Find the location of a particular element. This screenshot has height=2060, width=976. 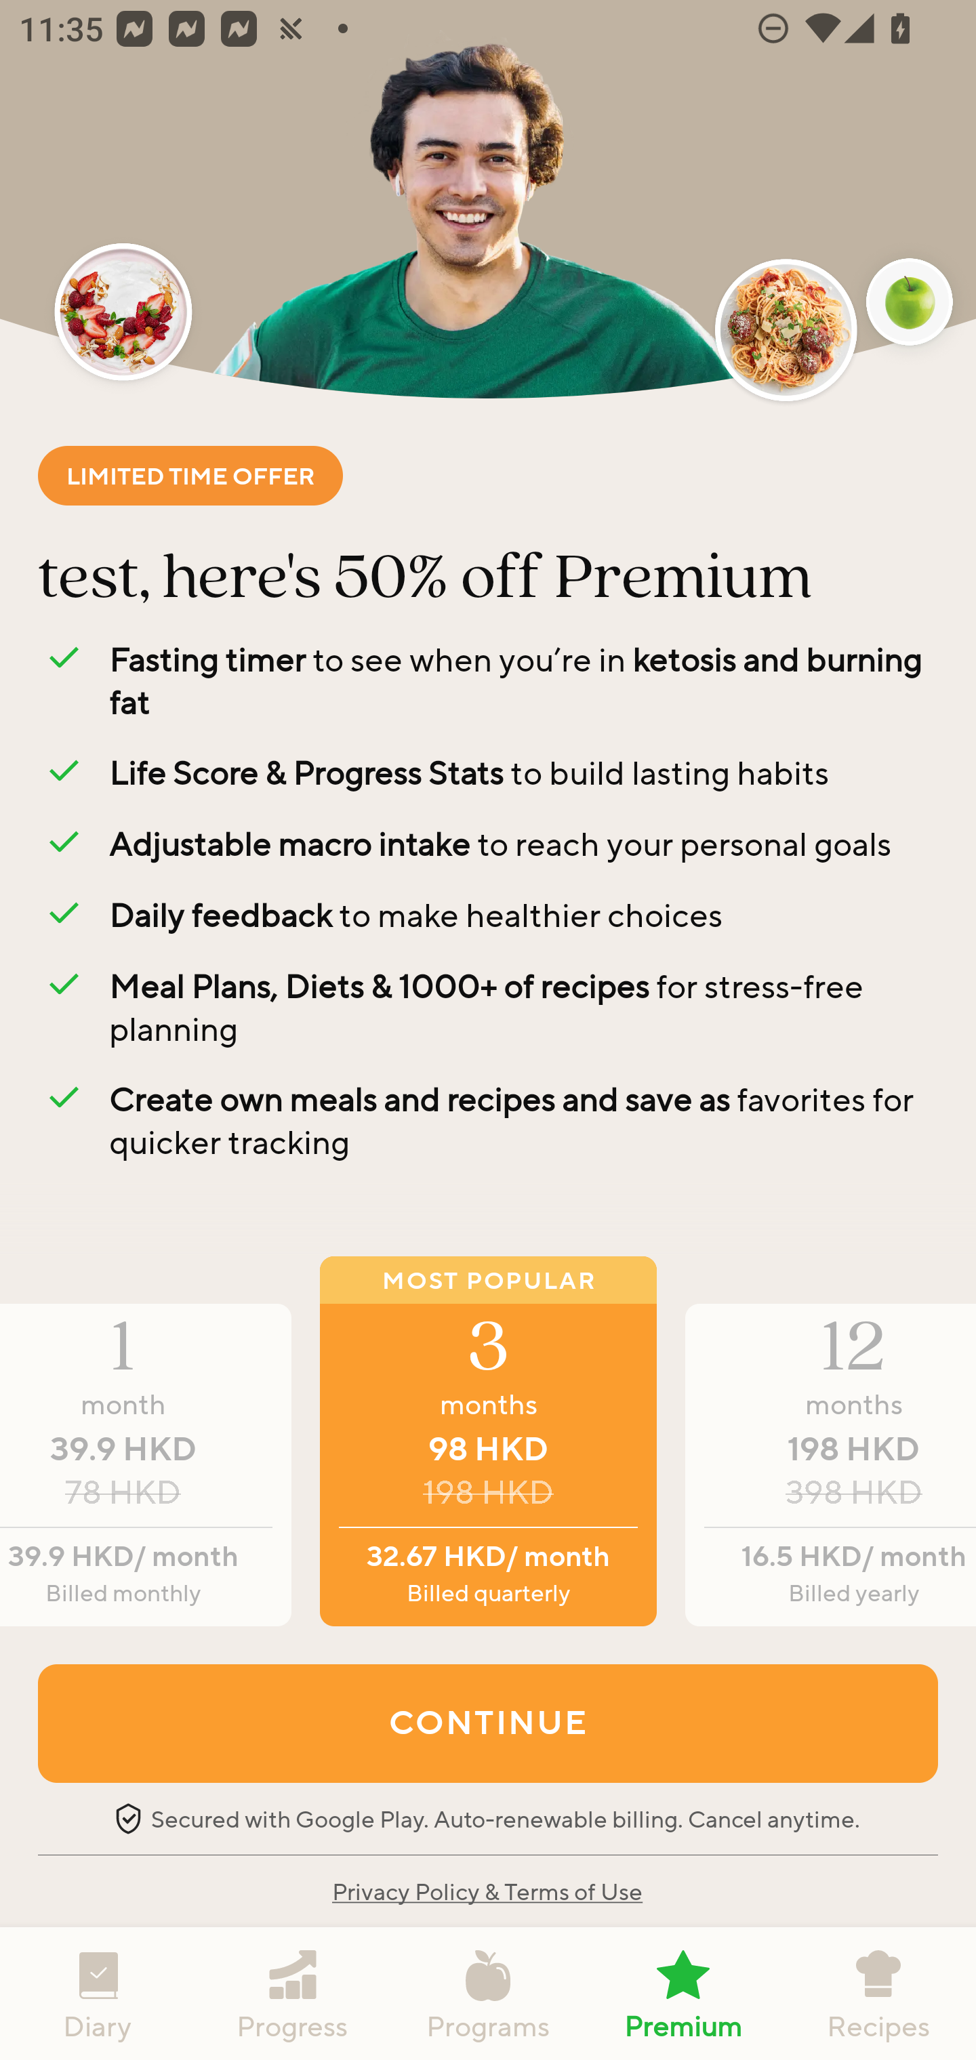

Programs is located at coordinates (488, 1994).